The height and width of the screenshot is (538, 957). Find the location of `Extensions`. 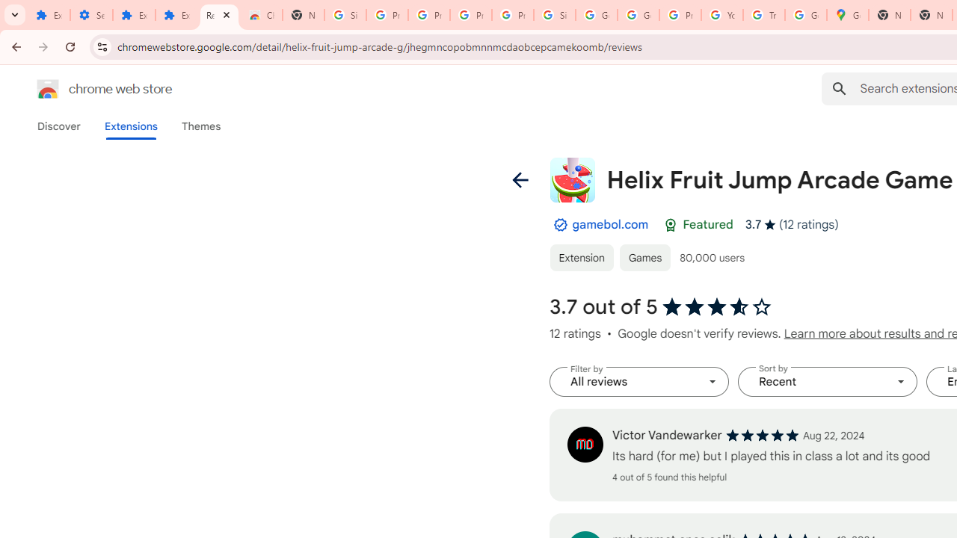

Extensions is located at coordinates (176, 15).